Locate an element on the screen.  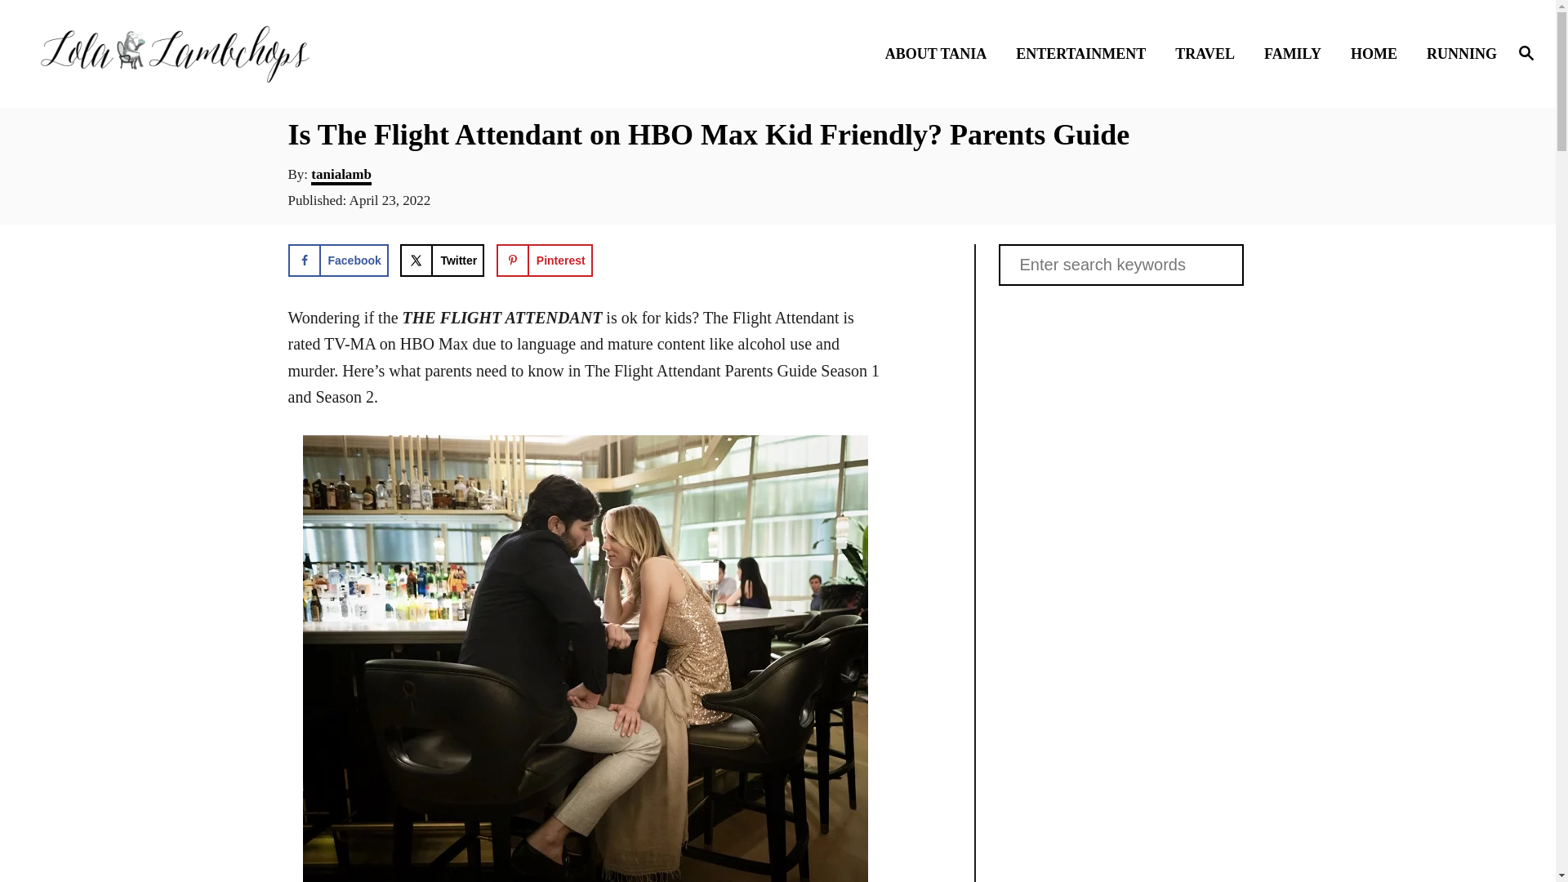
FAMILY is located at coordinates (1297, 52).